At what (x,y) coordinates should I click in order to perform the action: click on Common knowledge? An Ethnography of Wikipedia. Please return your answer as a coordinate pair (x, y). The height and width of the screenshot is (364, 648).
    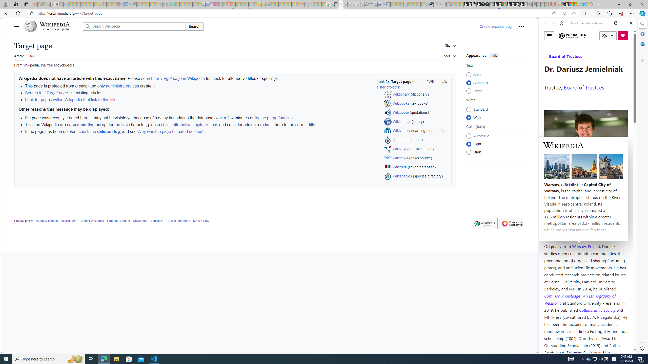
    Looking at the image, I should click on (580, 299).